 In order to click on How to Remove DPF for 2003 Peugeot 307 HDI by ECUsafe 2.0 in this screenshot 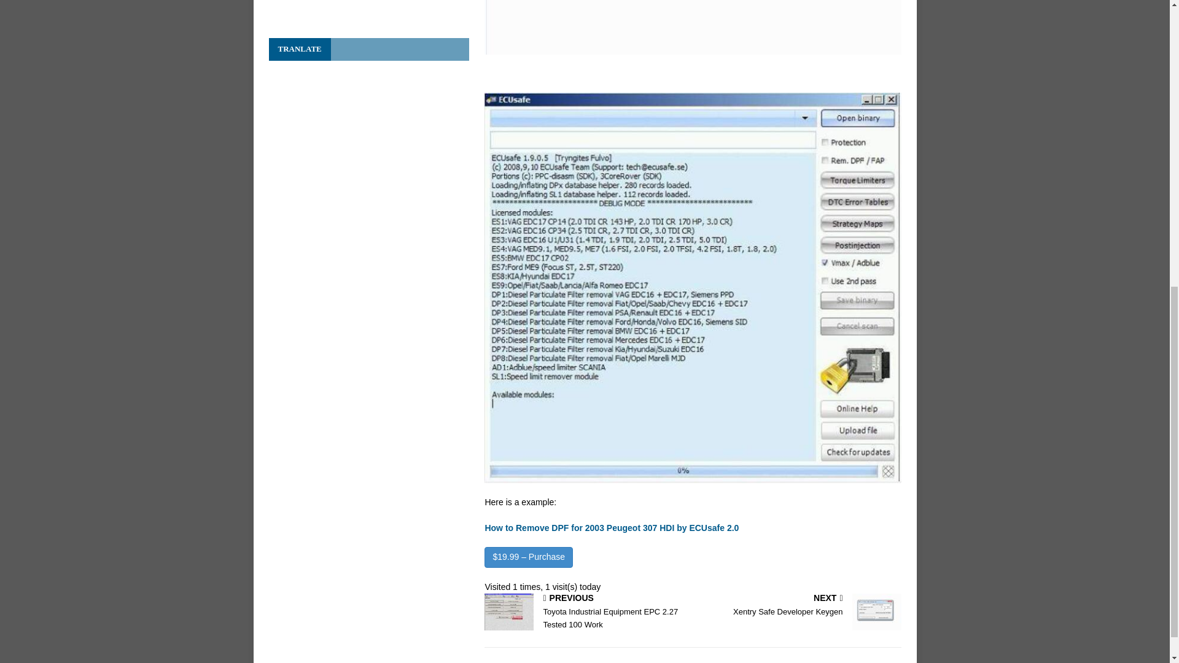, I will do `click(612, 528)`.